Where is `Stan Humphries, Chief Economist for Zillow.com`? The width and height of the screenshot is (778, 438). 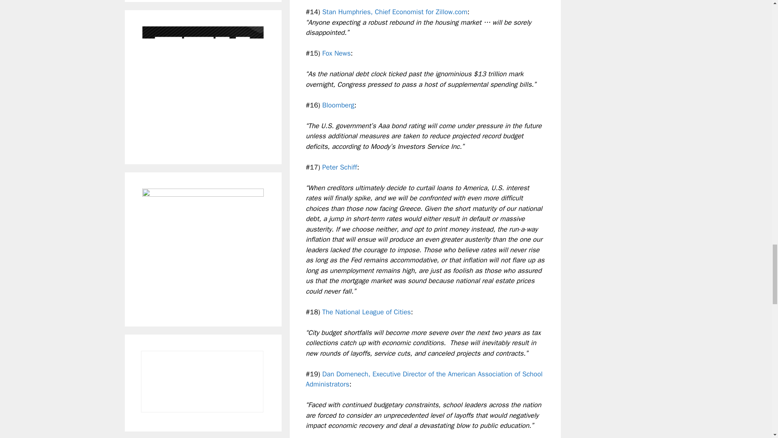 Stan Humphries, Chief Economist for Zillow.com is located at coordinates (395, 12).